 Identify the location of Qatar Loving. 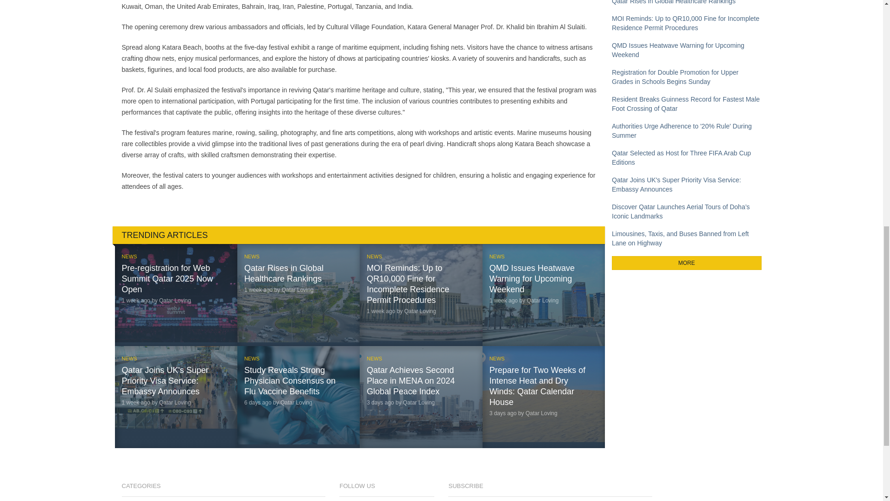
(542, 301).